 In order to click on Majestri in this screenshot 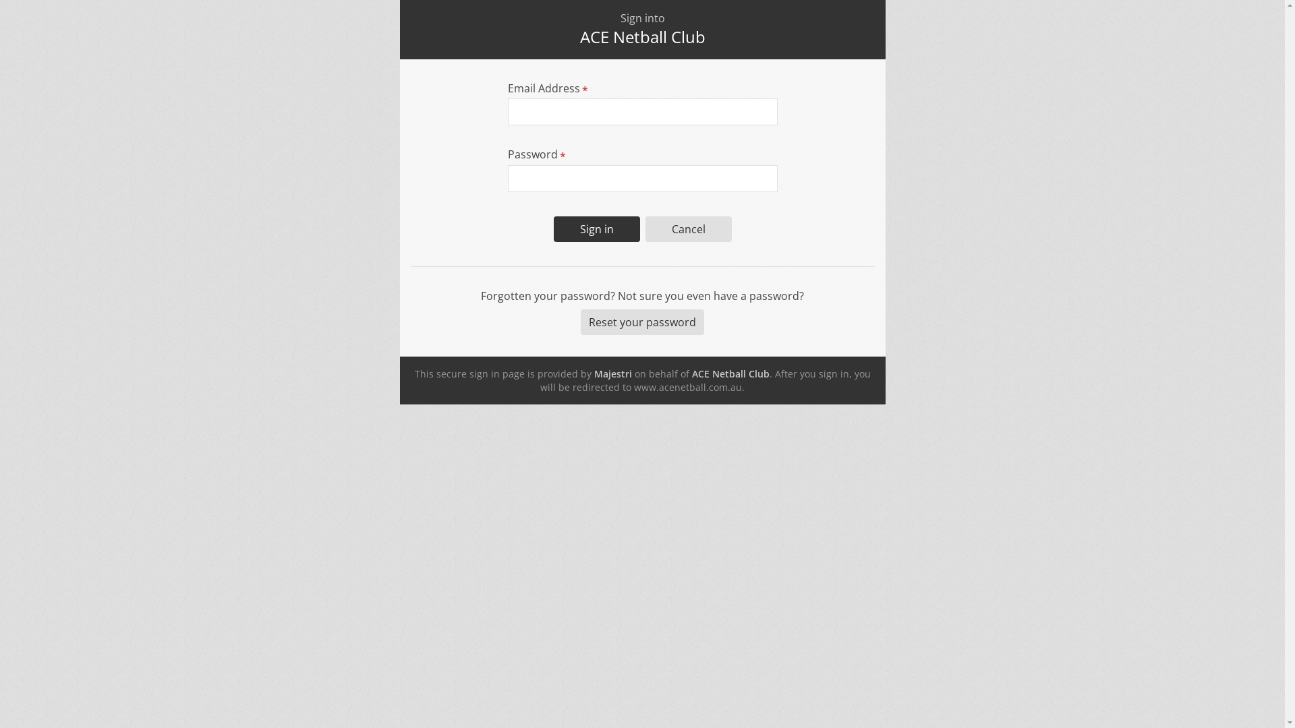, I will do `click(612, 373)`.